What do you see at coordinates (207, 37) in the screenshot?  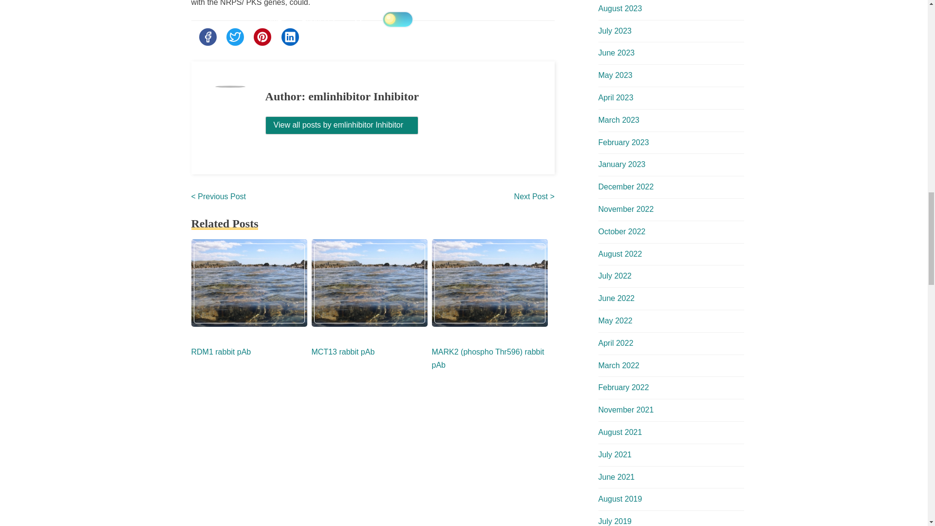 I see `Share this post on Facebook` at bounding box center [207, 37].